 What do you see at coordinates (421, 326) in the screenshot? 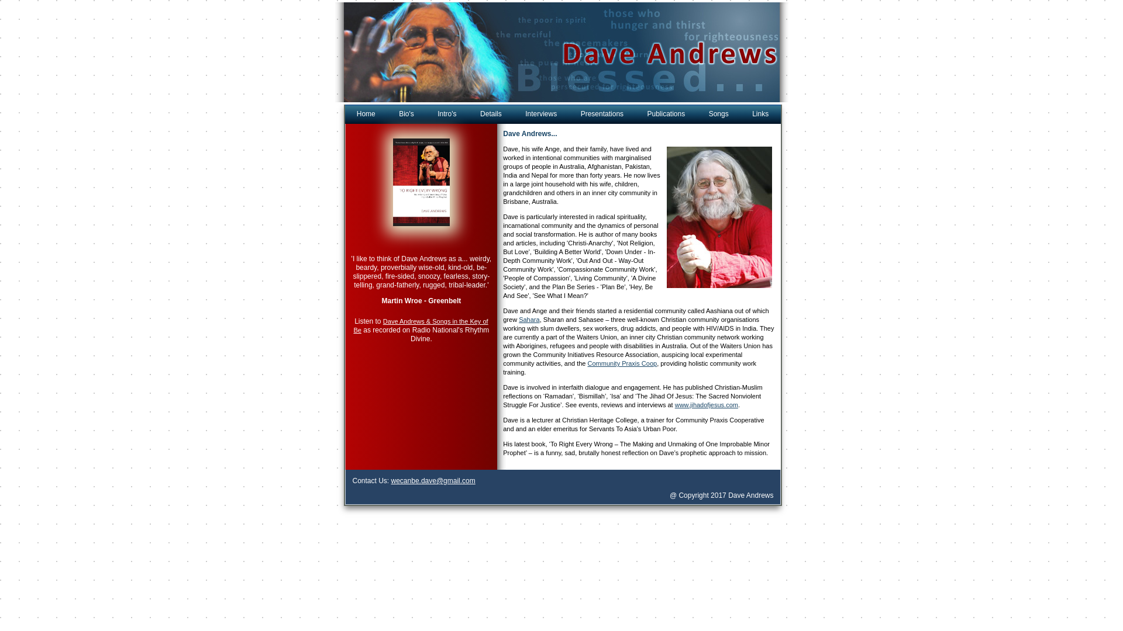
I see `Dave Andrews & Songs in the Key of Be` at bounding box center [421, 326].